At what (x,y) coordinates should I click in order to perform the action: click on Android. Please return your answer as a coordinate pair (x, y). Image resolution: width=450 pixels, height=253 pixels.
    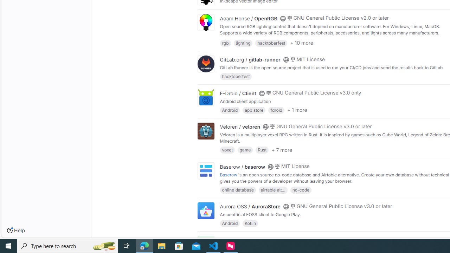
    Looking at the image, I should click on (230, 223).